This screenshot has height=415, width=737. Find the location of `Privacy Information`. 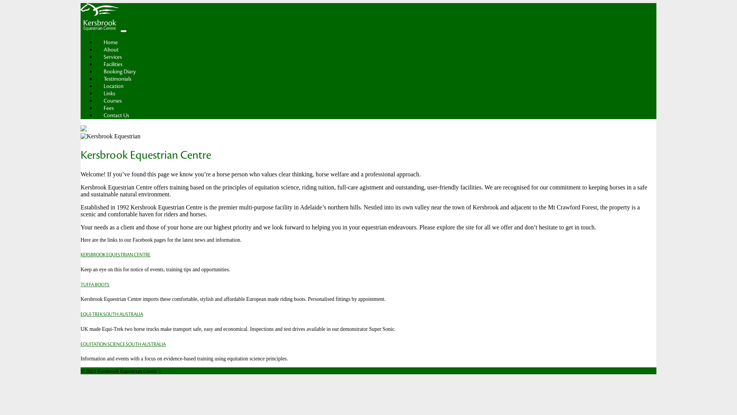

Privacy Information is located at coordinates (183, 371).